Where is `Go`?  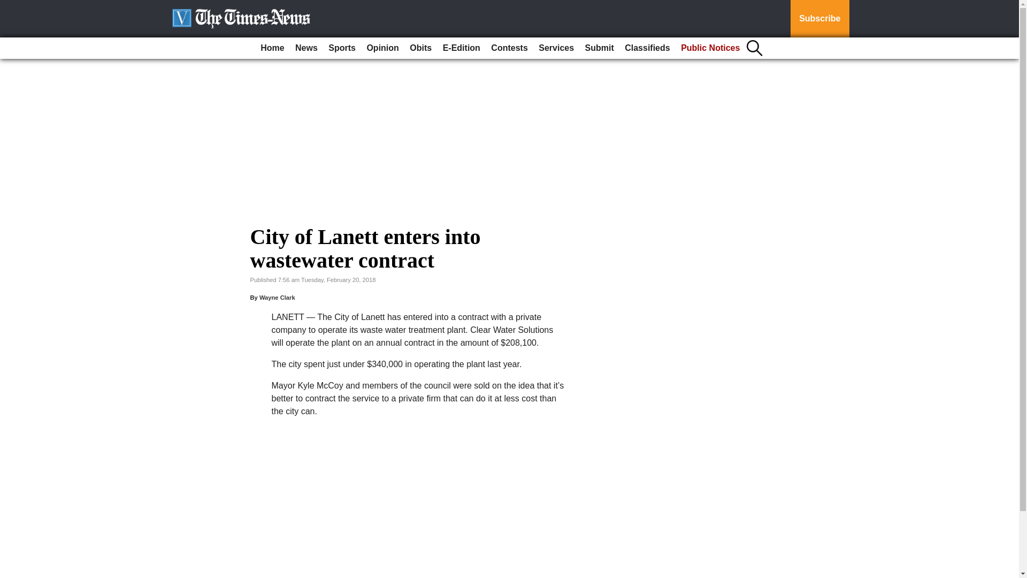
Go is located at coordinates (10, 6).